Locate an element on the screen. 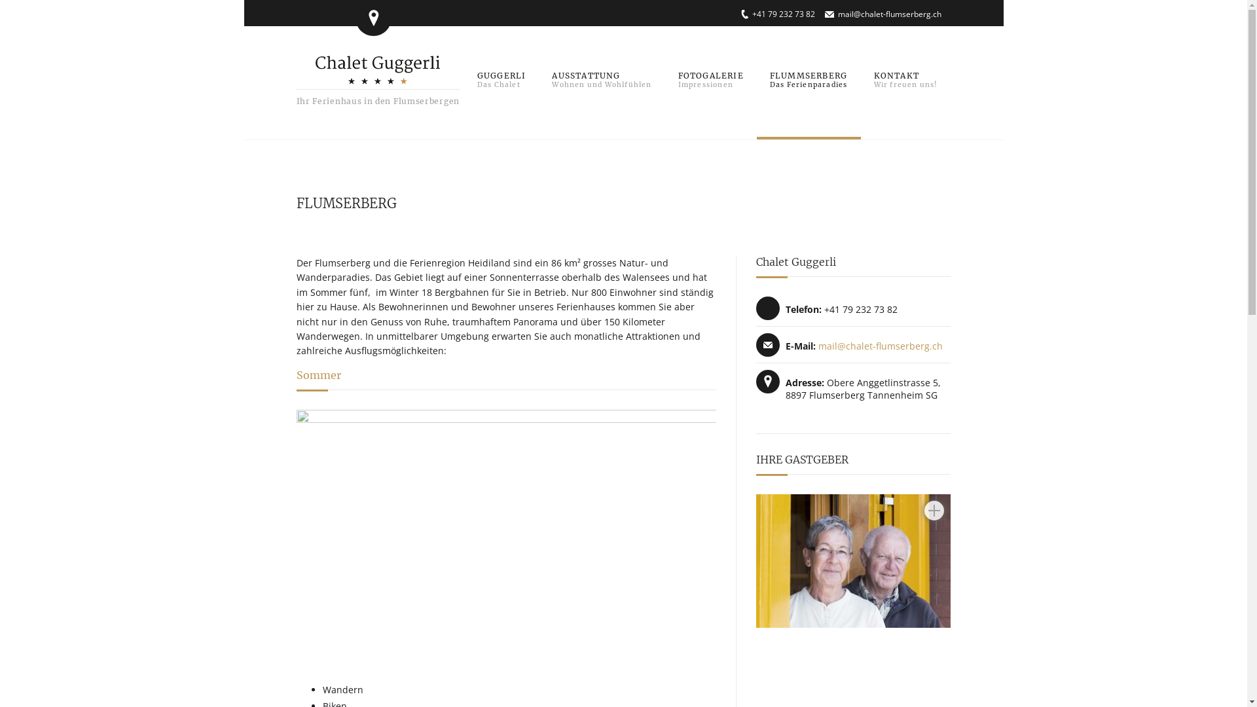  WIR FREUEN UNS! is located at coordinates (905, 81).